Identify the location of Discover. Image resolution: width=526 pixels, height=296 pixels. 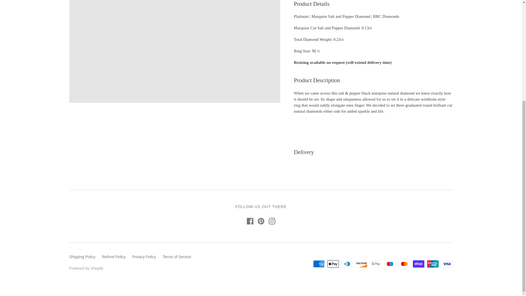
(362, 264).